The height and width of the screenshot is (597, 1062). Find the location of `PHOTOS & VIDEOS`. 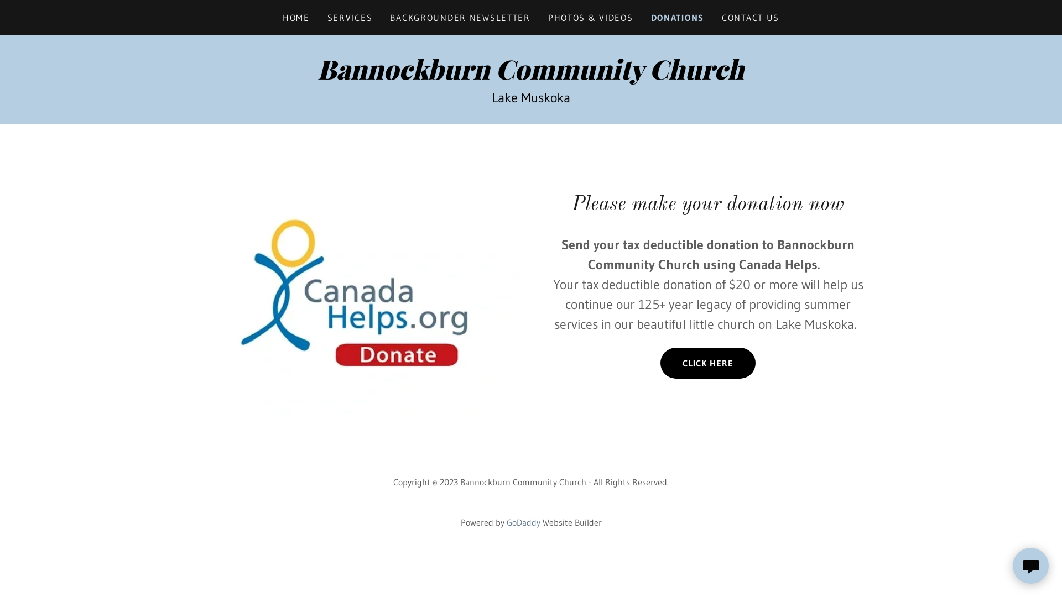

PHOTOS & VIDEOS is located at coordinates (591, 18).